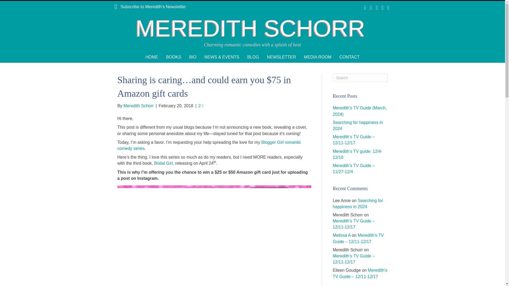 This screenshot has height=286, width=509. I want to click on HOME, so click(152, 57).